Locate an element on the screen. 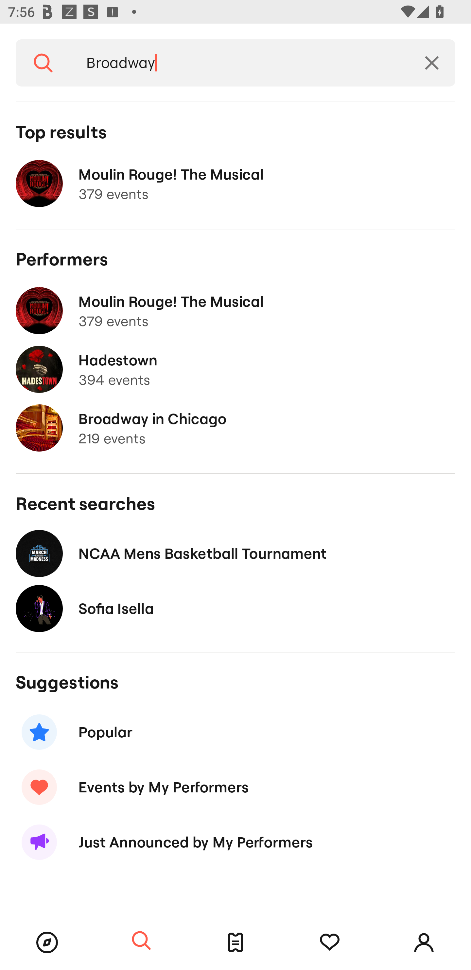  NCAA Mens Basketball Tournament is located at coordinates (235, 553).